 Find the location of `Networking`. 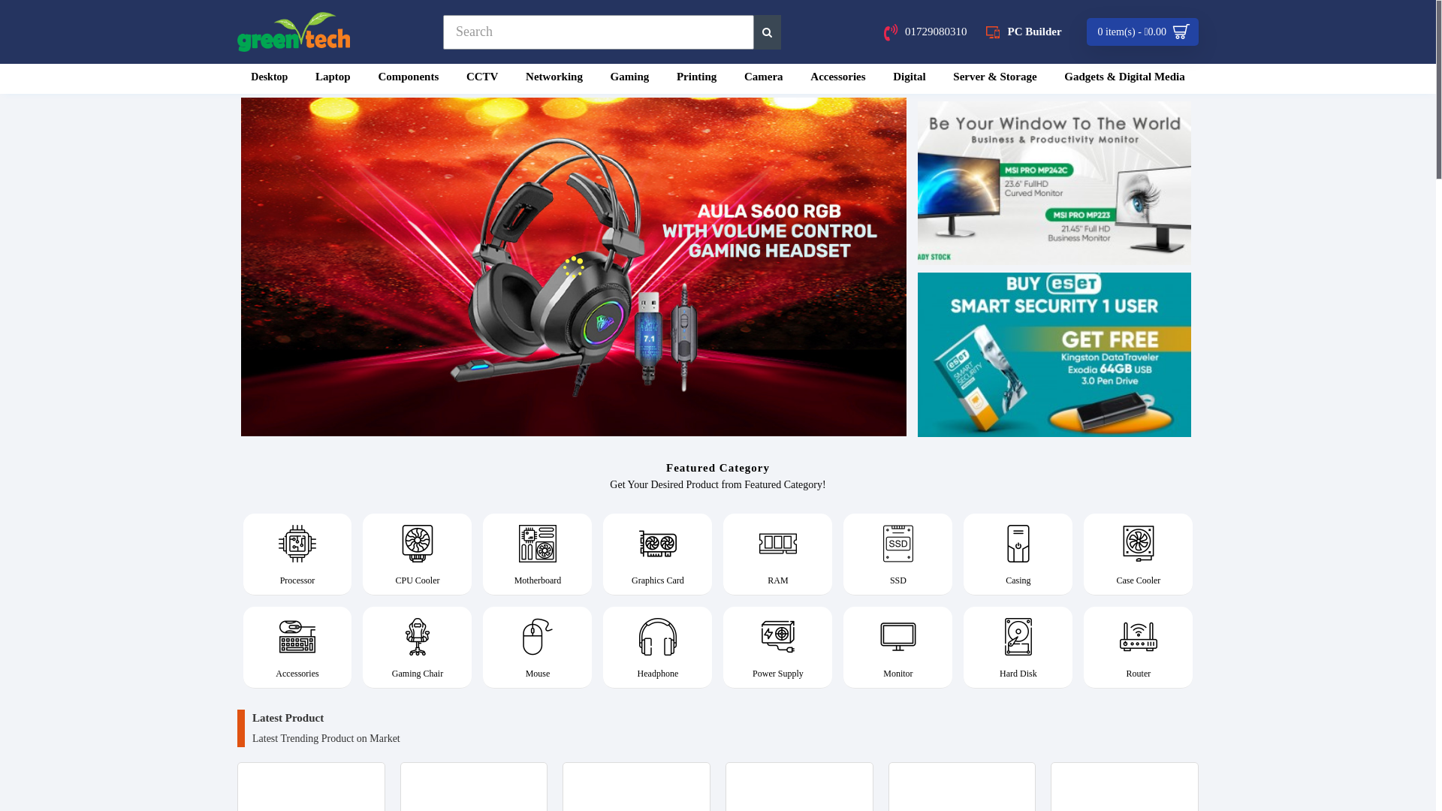

Networking is located at coordinates (554, 79).